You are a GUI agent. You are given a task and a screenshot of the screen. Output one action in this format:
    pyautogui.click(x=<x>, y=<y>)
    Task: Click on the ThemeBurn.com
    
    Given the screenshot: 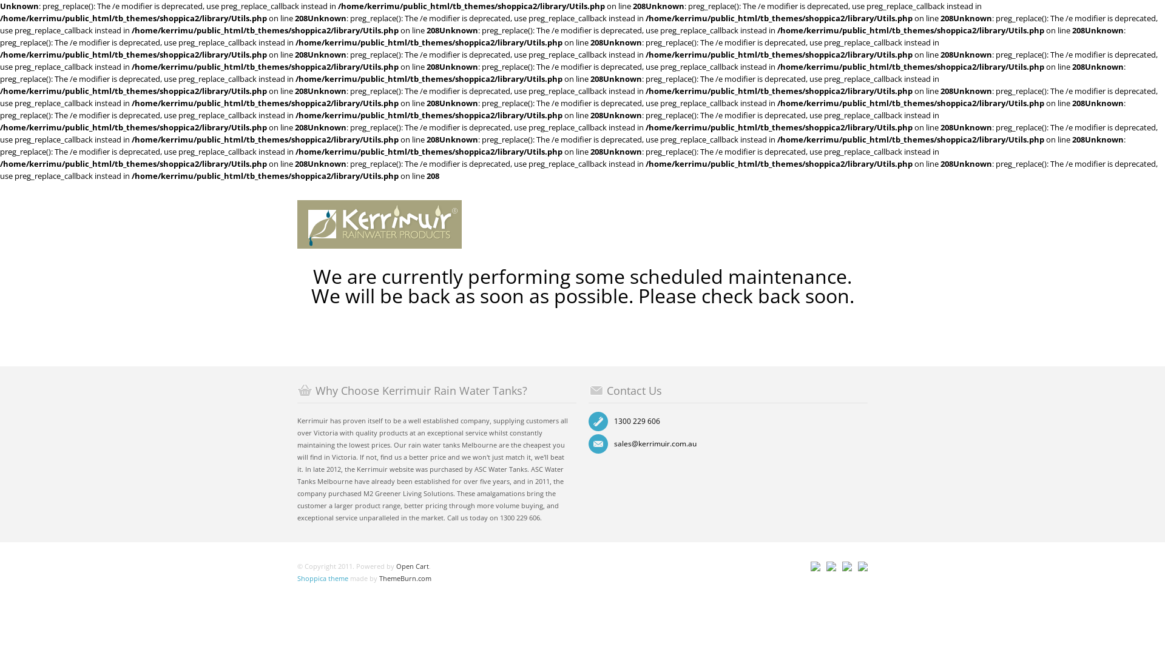 What is the action you would take?
    pyautogui.click(x=405, y=579)
    